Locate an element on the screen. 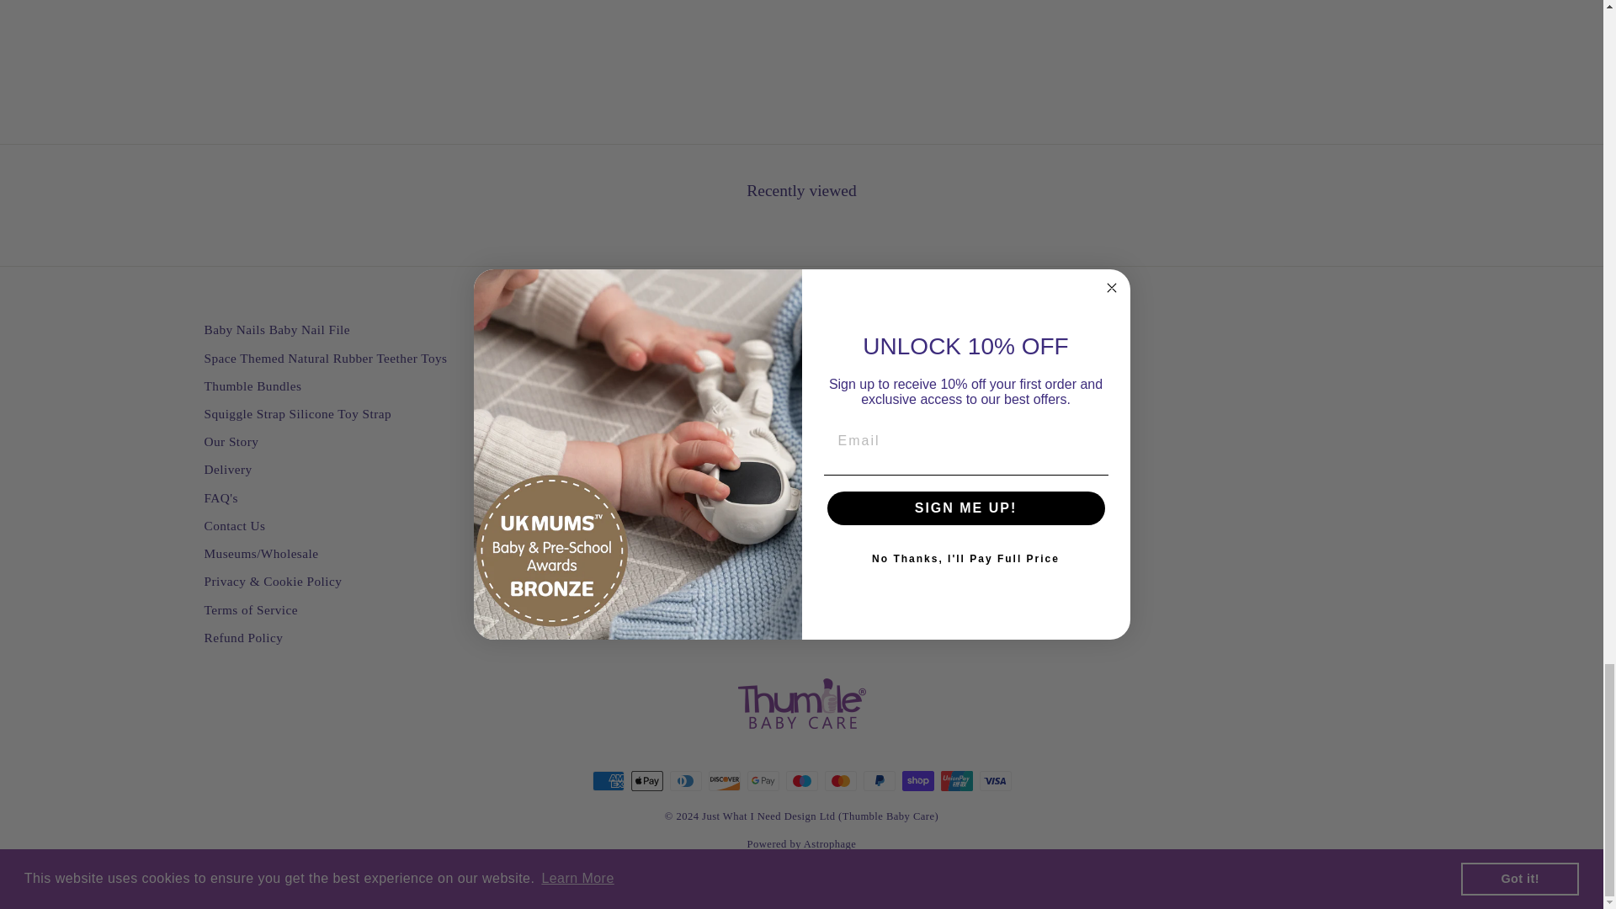  American Express is located at coordinates (608, 780).